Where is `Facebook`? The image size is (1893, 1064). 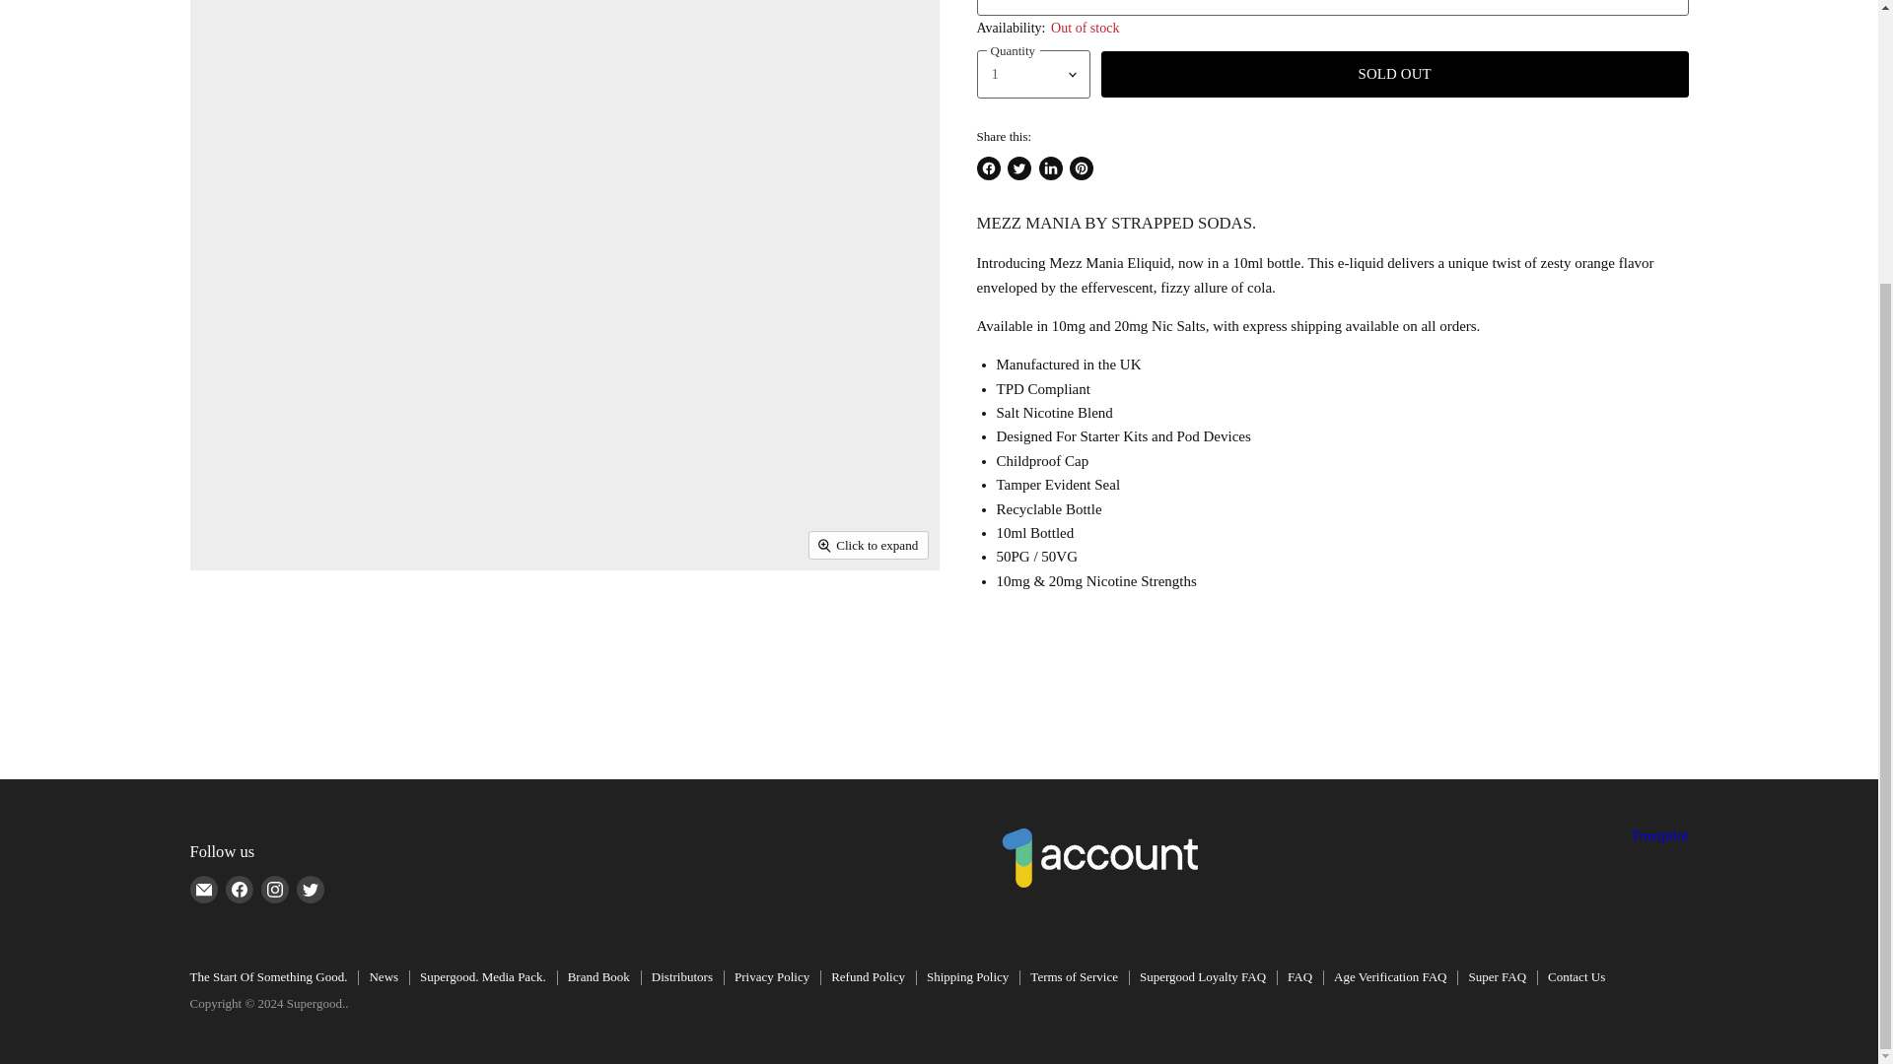 Facebook is located at coordinates (239, 889).